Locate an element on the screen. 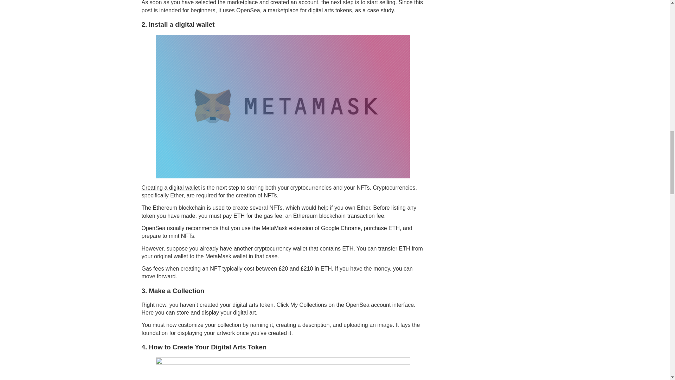 The height and width of the screenshot is (380, 675). Creating a digital wallet is located at coordinates (170, 188).